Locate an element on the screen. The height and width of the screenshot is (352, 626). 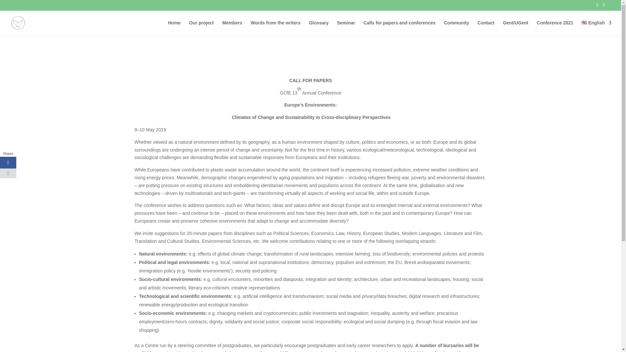
English is located at coordinates (584, 22).